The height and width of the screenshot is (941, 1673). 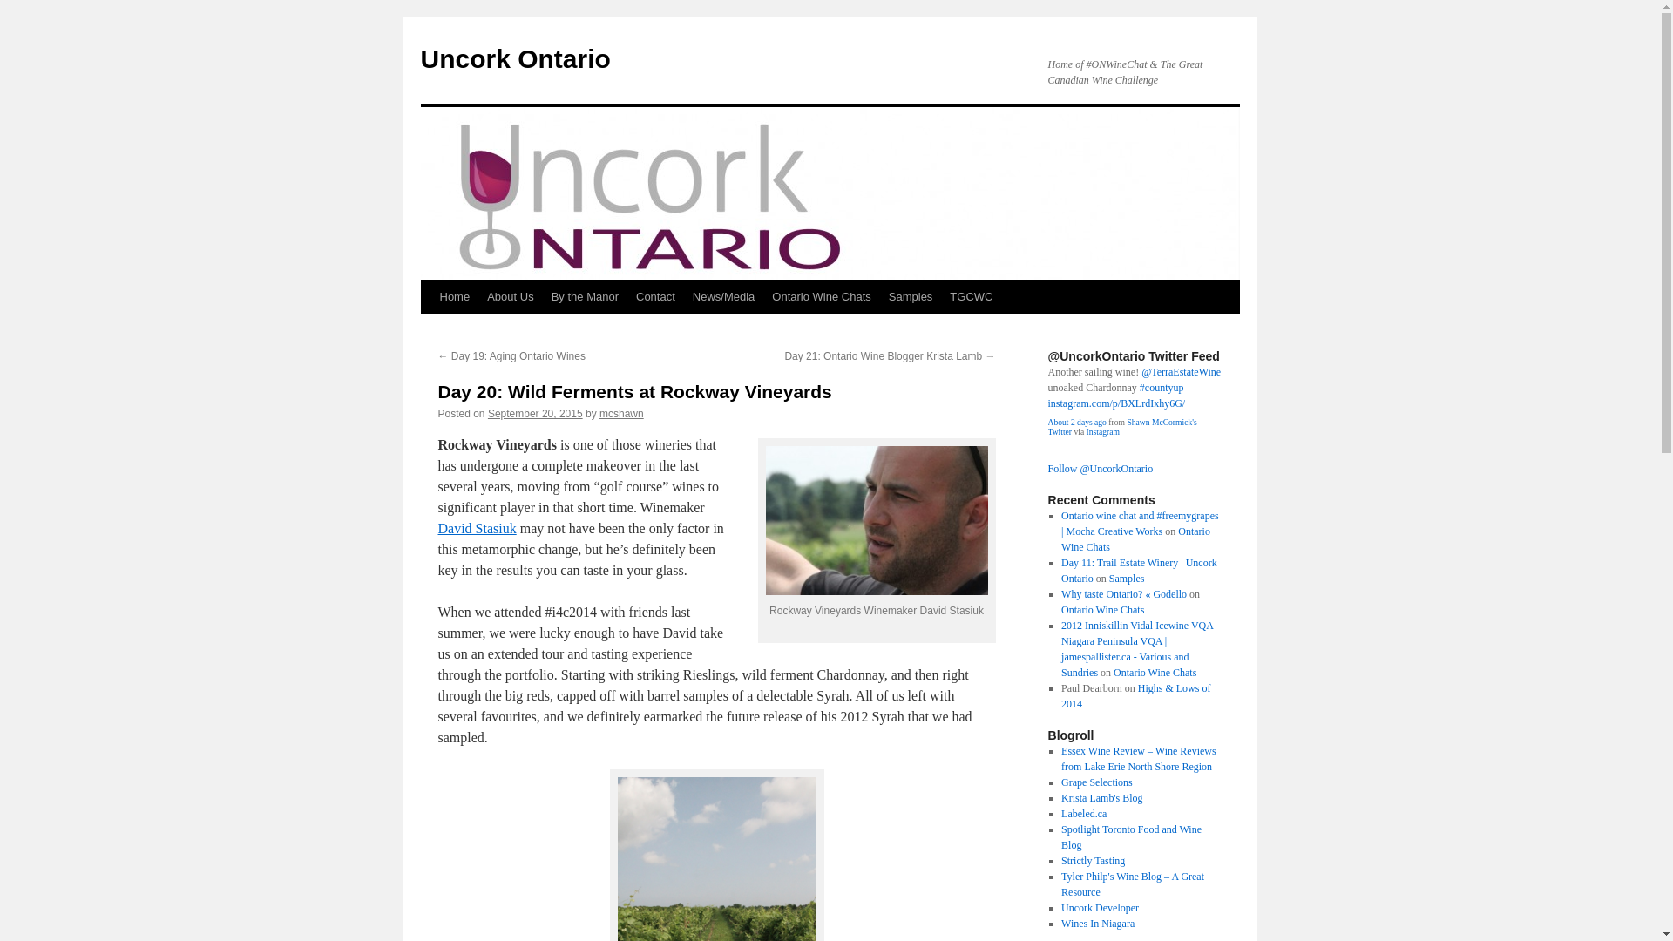 I want to click on TGCWC, so click(x=971, y=296).